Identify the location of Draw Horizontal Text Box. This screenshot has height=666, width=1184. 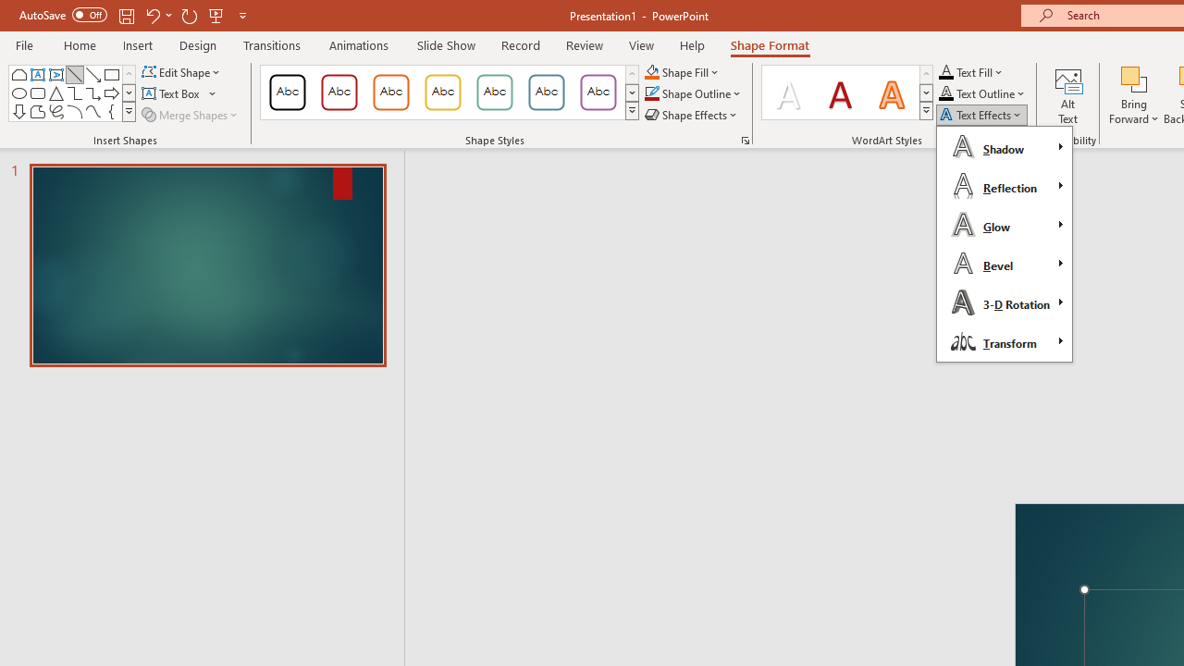
(172, 94).